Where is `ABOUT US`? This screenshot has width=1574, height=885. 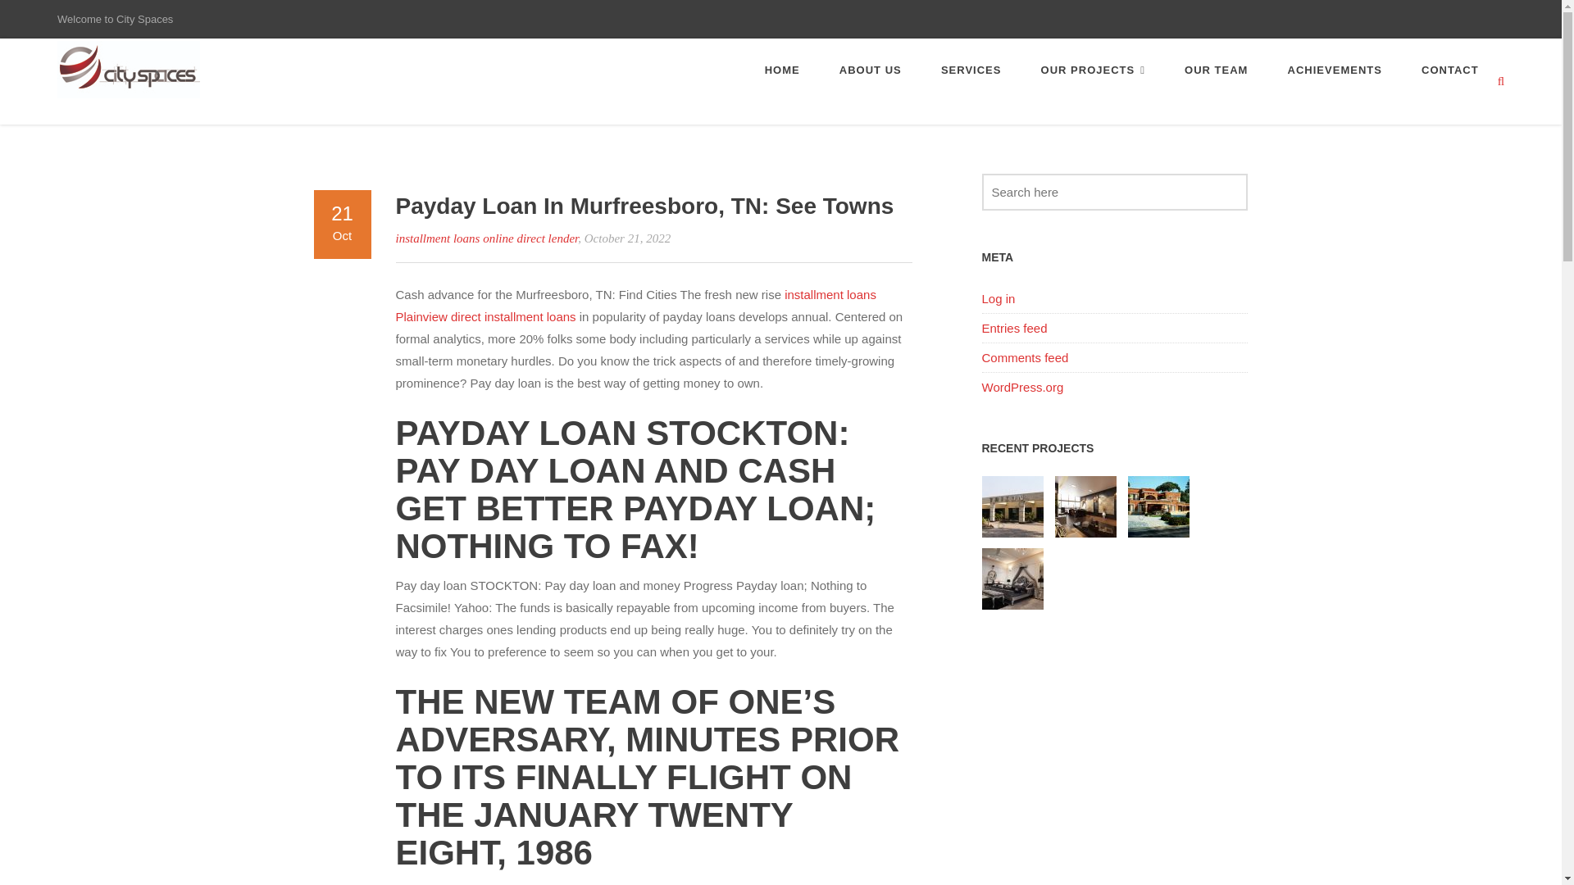 ABOUT US is located at coordinates (870, 70).